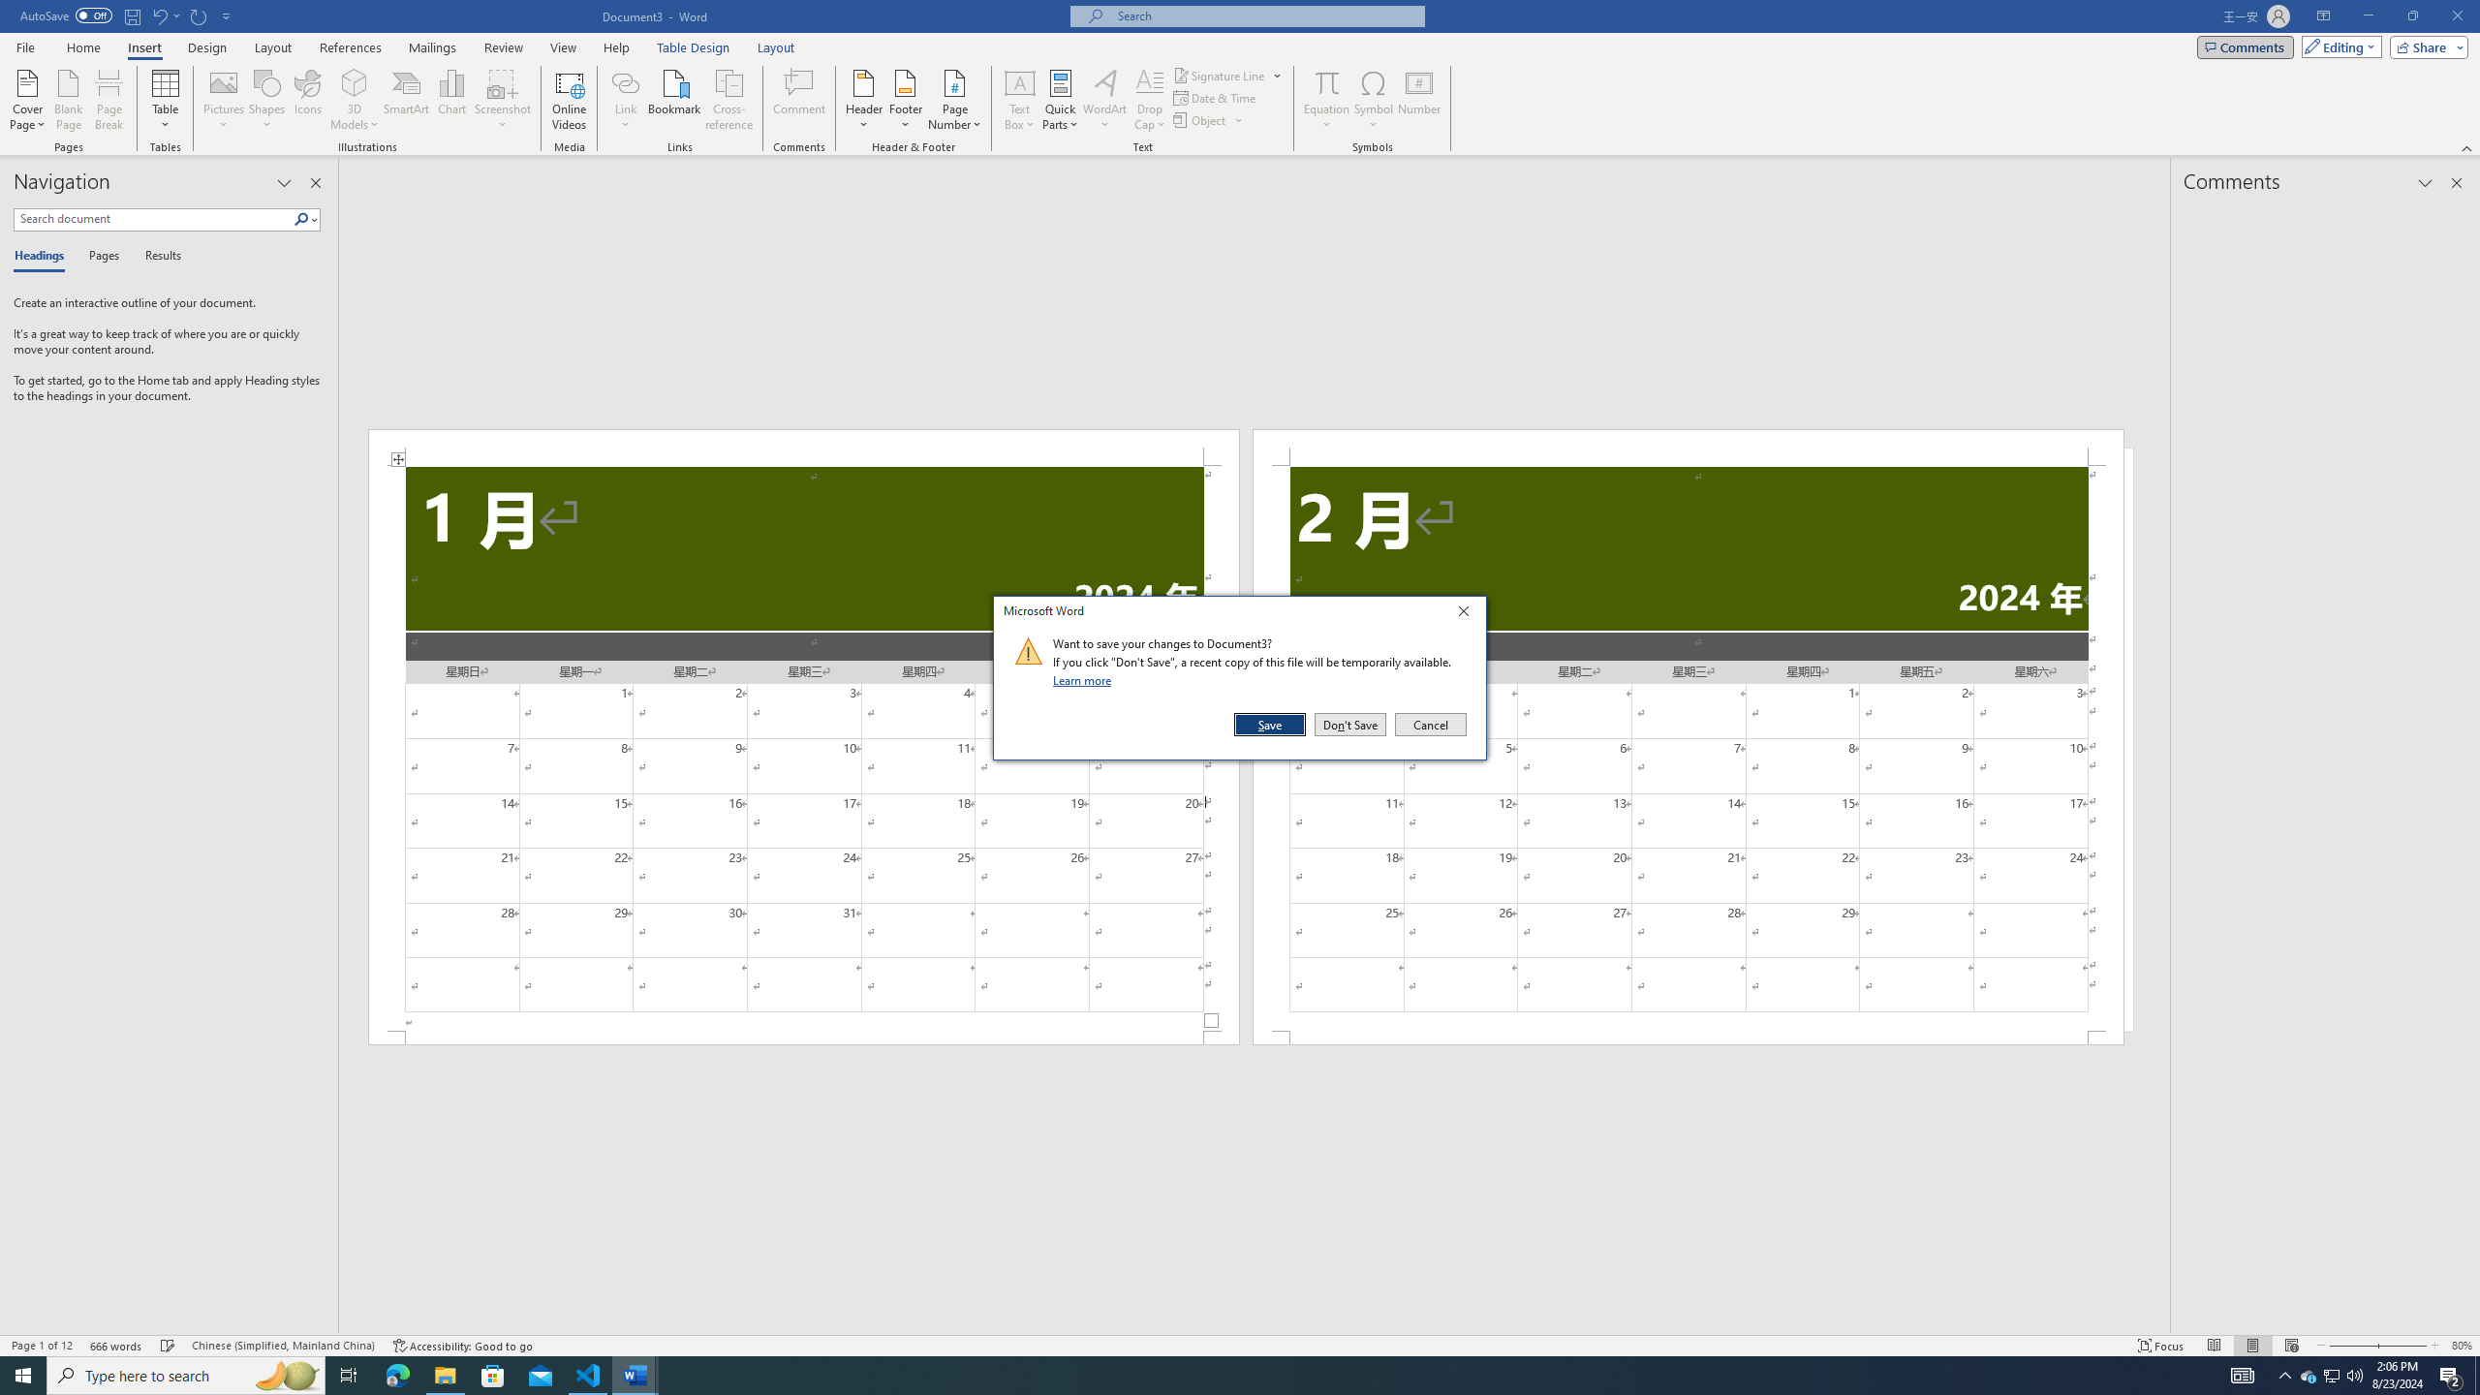 The height and width of the screenshot is (1395, 2480). What do you see at coordinates (200, 15) in the screenshot?
I see `Repeat Doc Close` at bounding box center [200, 15].